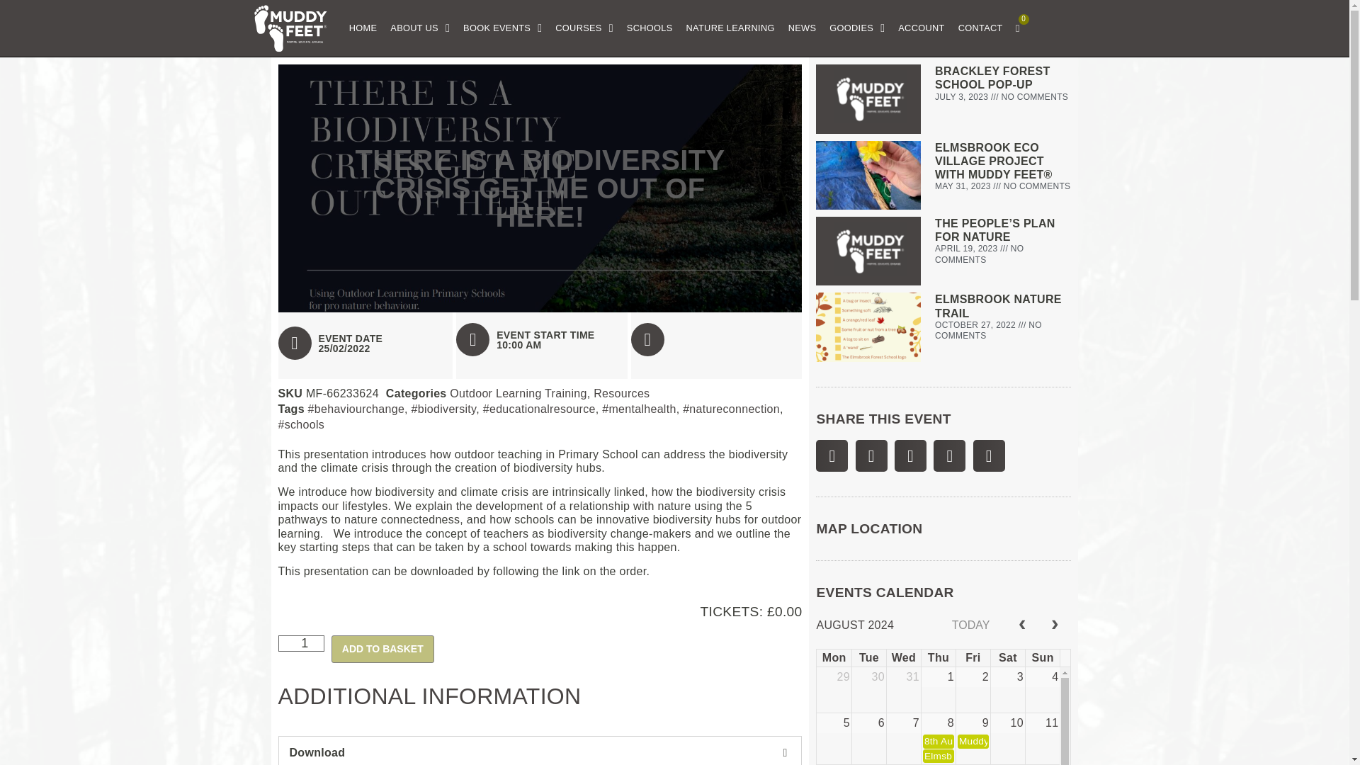 The image size is (1360, 765). Describe the element at coordinates (650, 28) in the screenshot. I see `SCHOOLS` at that location.